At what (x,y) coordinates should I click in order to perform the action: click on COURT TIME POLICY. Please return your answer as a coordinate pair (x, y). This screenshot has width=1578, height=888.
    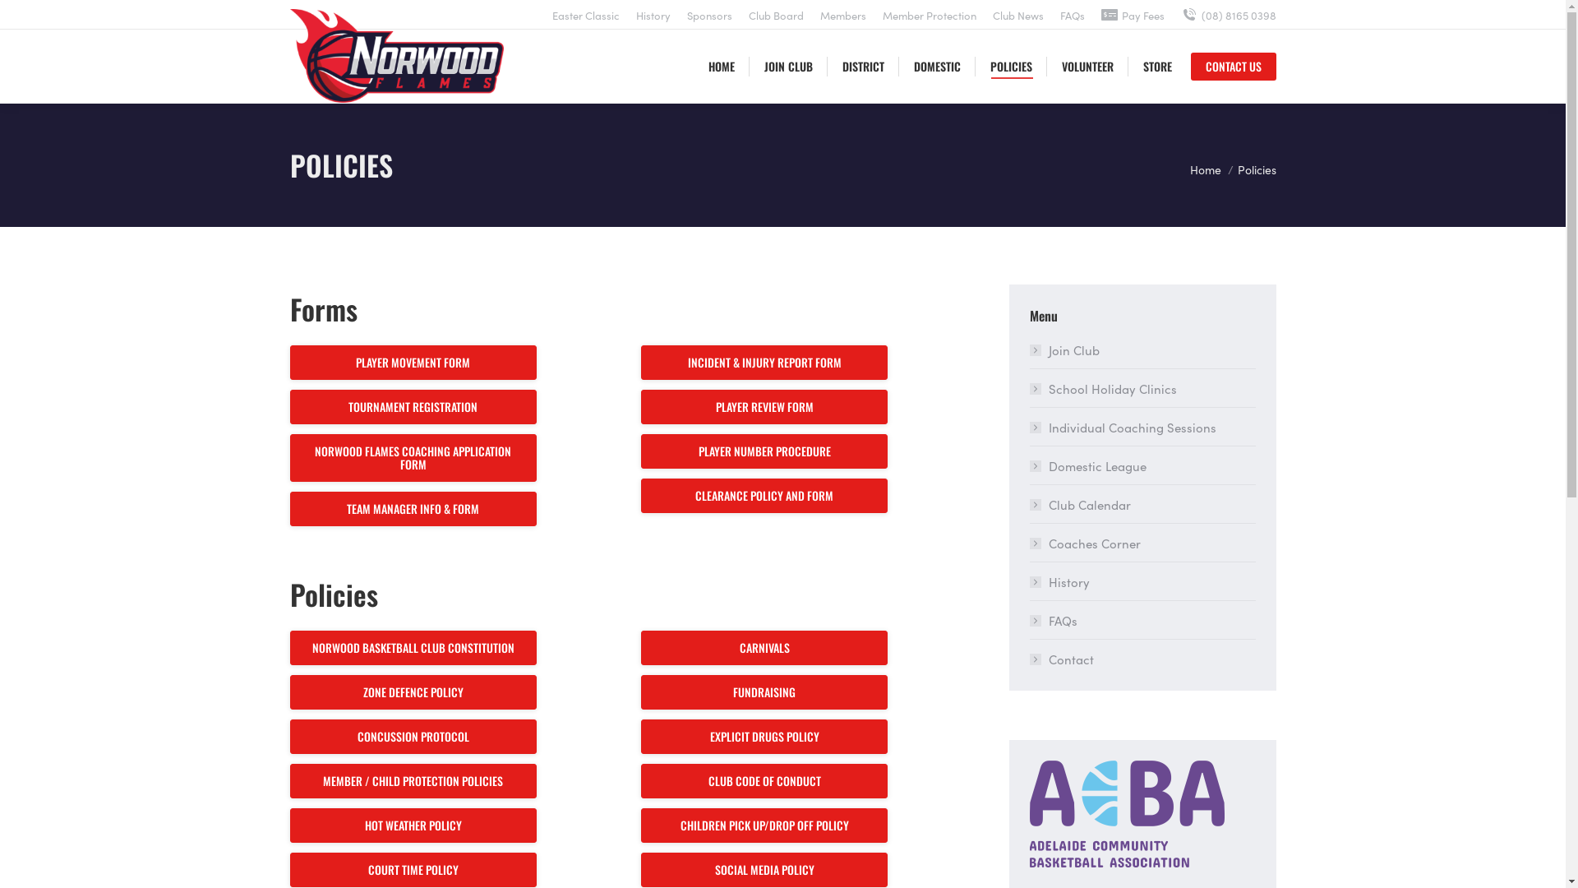
    Looking at the image, I should click on (413, 870).